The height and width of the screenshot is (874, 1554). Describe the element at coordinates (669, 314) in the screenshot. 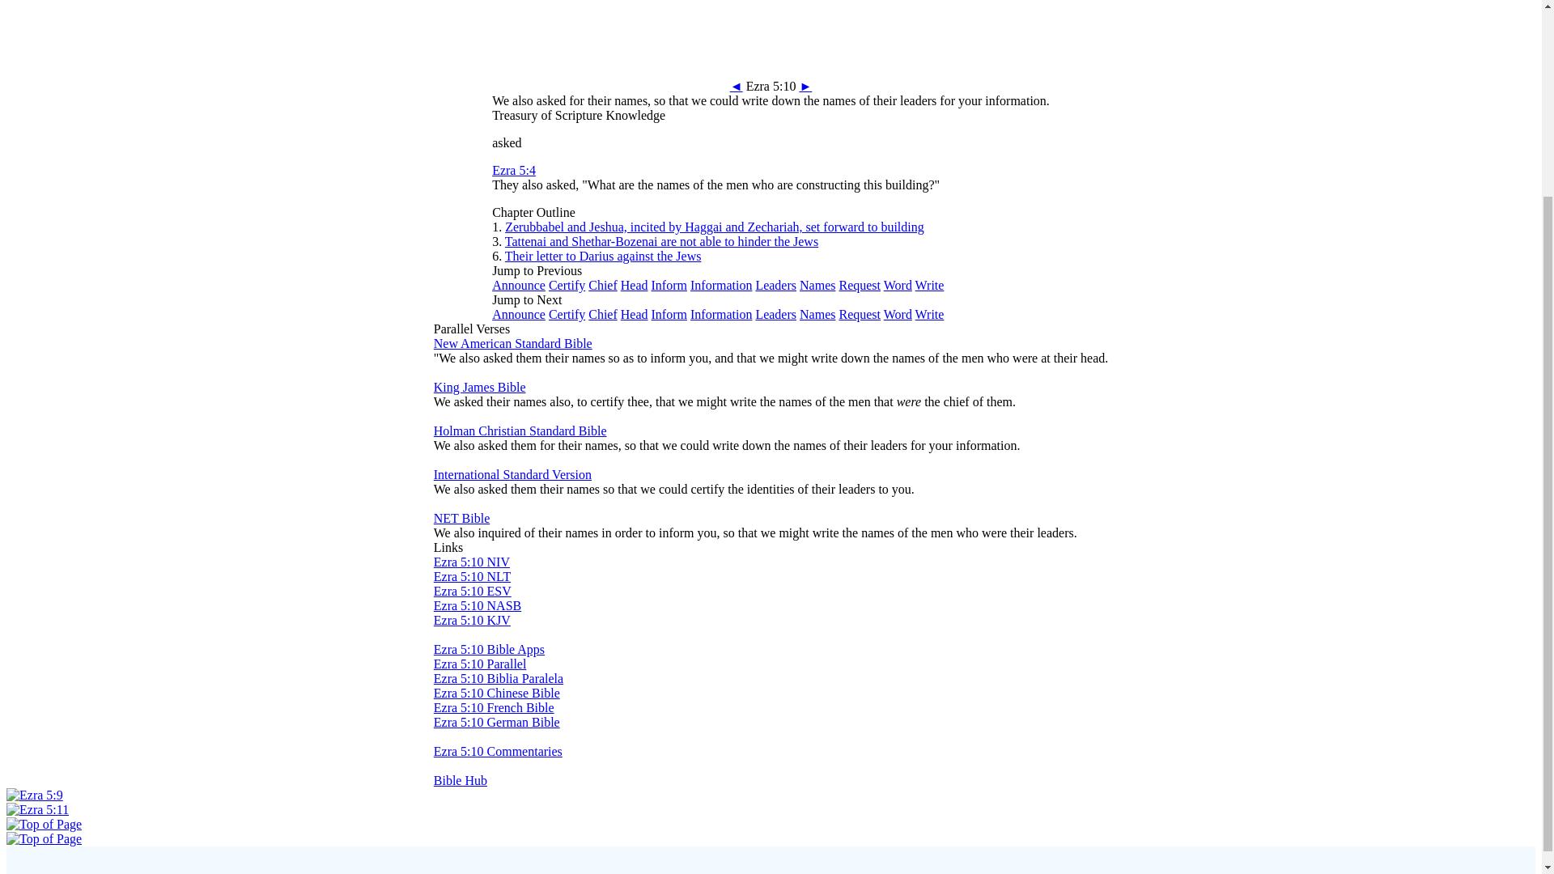

I see `Inform` at that location.